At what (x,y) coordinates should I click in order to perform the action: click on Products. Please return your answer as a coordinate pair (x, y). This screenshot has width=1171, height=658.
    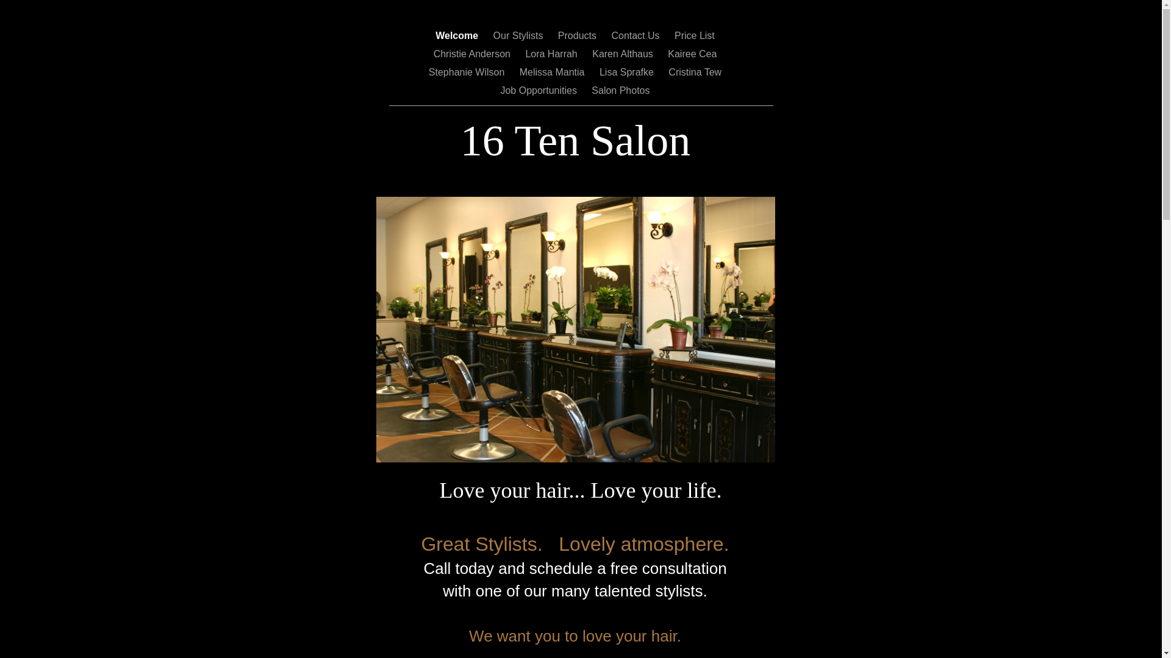
    Looking at the image, I should click on (579, 35).